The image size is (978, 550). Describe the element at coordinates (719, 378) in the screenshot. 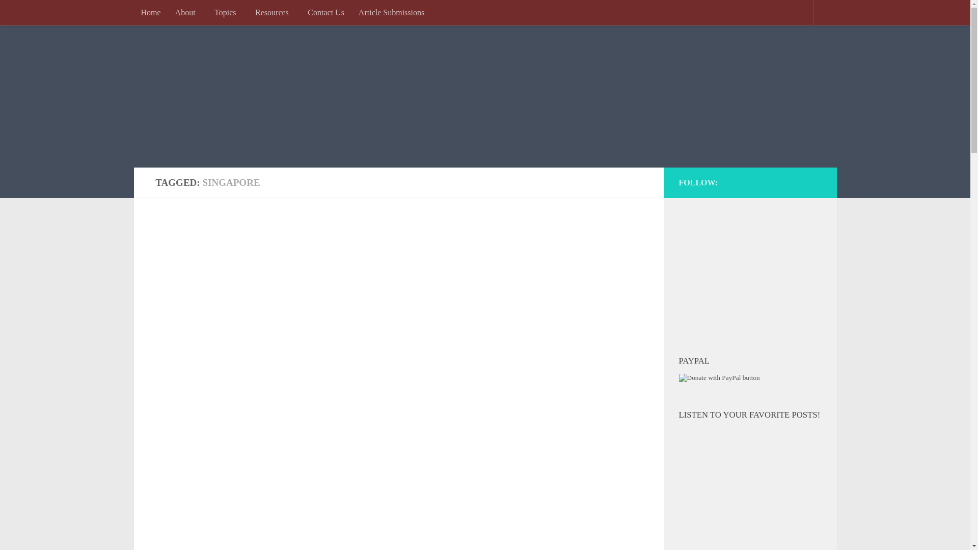

I see `PayPal - The safer, easier way to pay online!` at that location.